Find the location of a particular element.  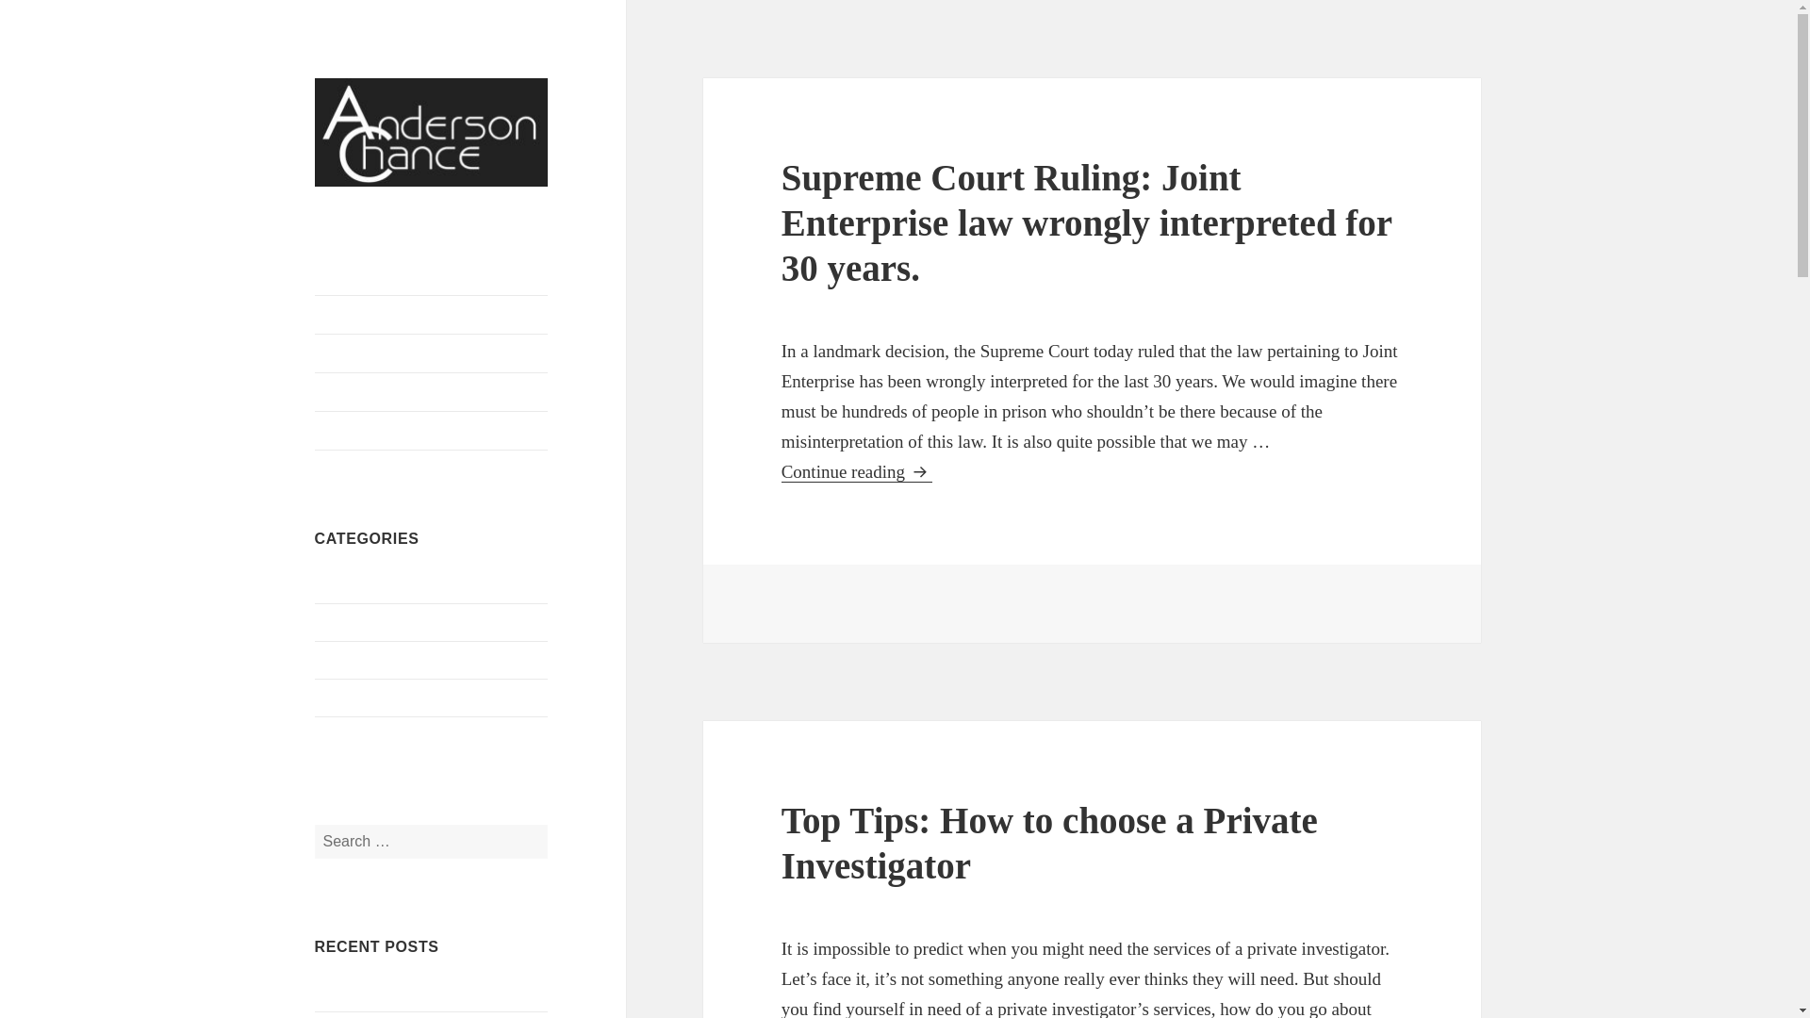

Home is located at coordinates (432, 315).